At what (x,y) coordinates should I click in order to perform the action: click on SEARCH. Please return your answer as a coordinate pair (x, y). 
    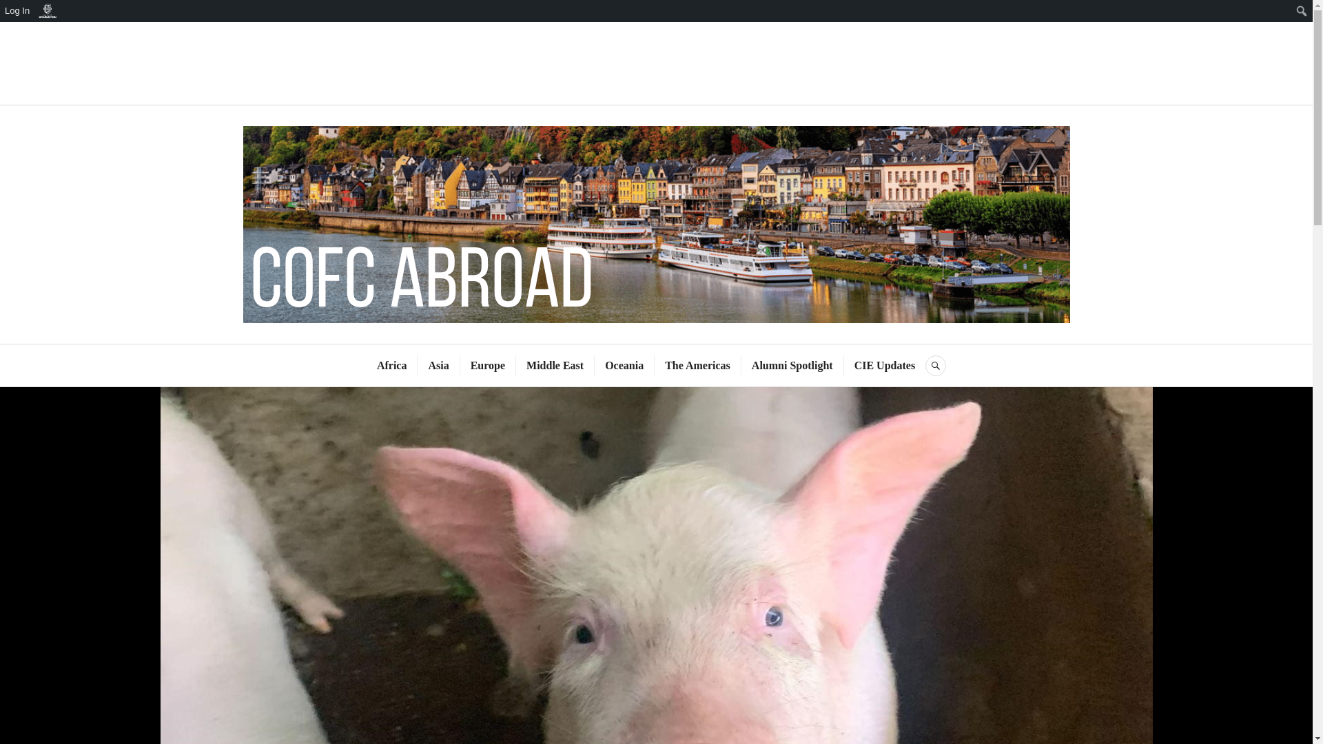
    Looking at the image, I should click on (935, 366).